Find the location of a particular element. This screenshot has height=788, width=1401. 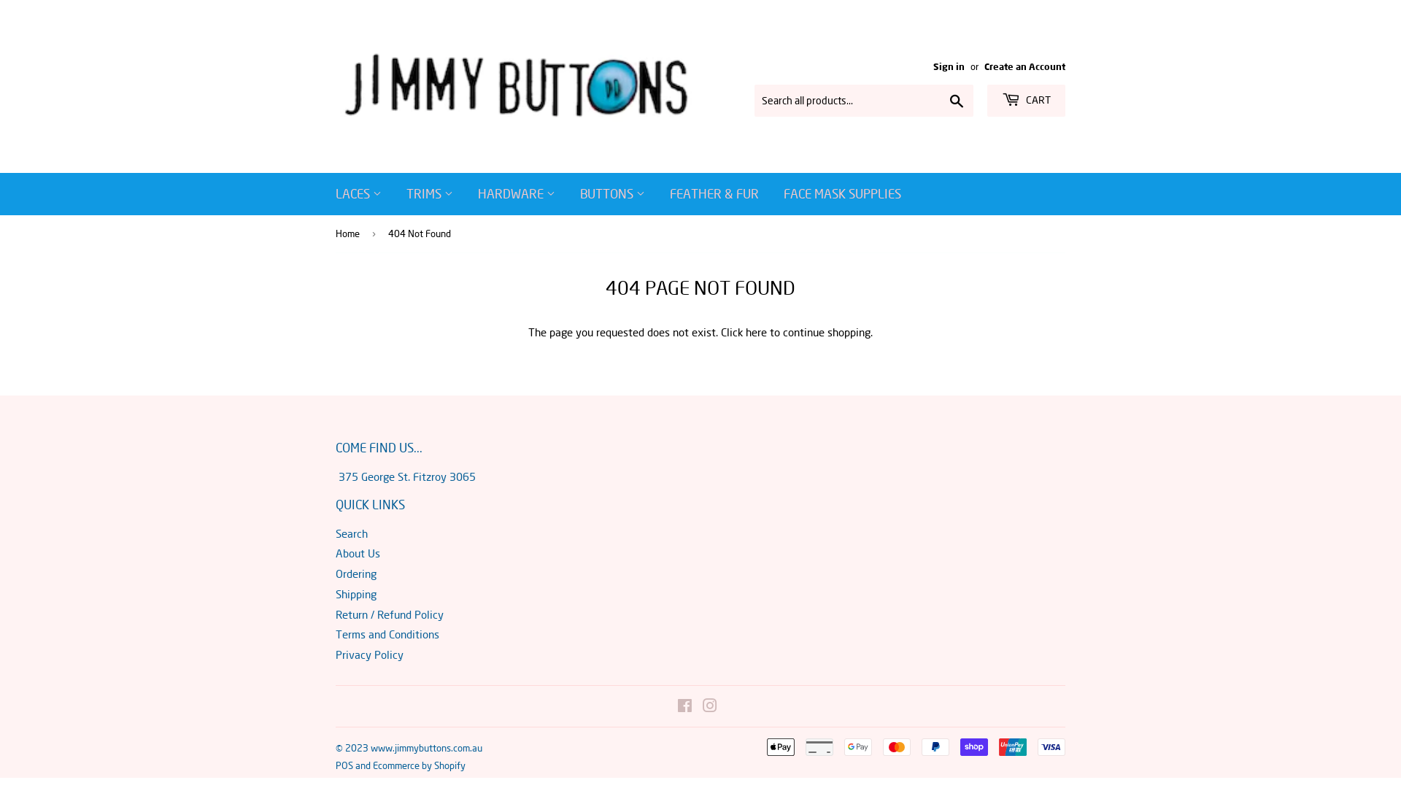

Shipping is located at coordinates (356, 594).